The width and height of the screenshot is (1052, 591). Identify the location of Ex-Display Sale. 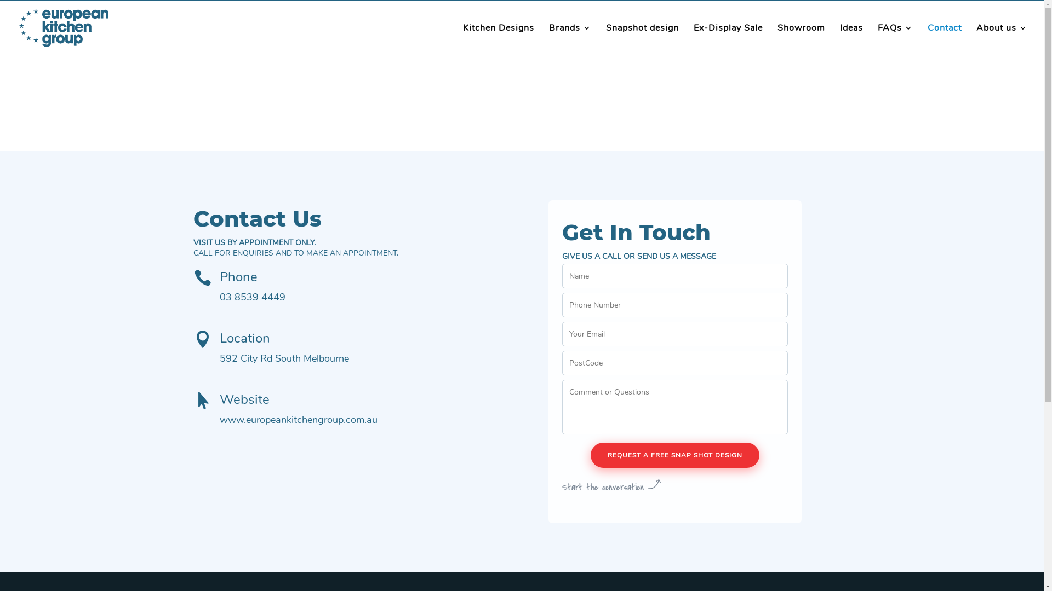
(728, 39).